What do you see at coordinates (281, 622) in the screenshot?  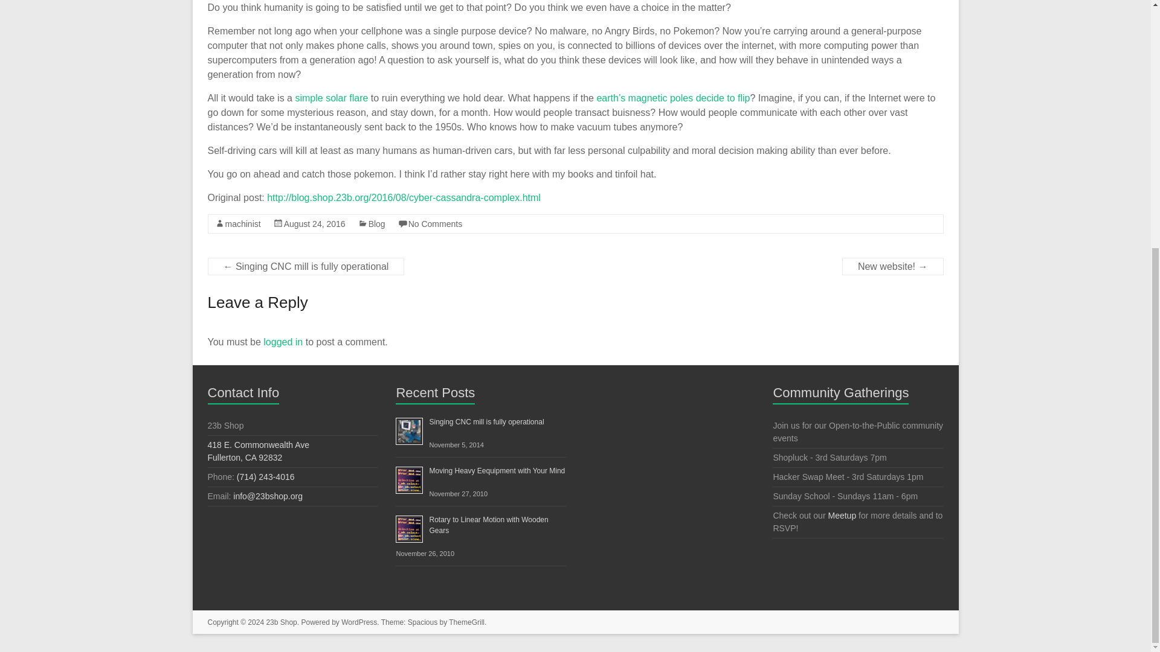 I see `23b Shop` at bounding box center [281, 622].